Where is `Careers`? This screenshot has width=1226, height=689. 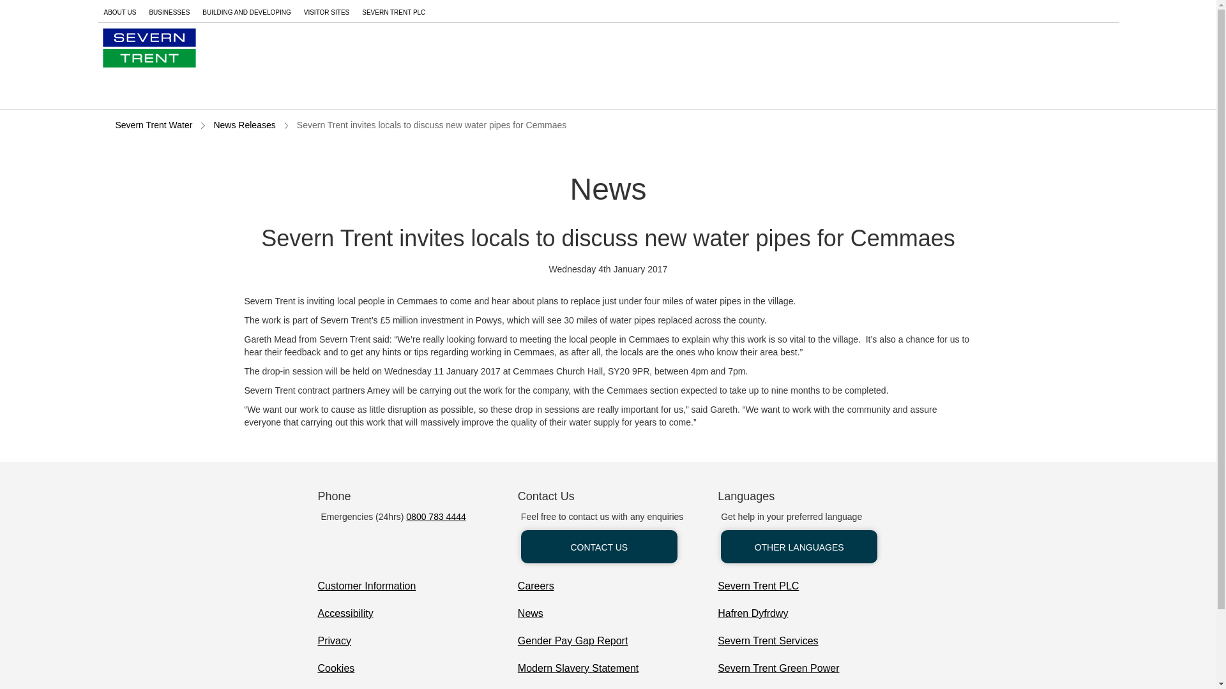
Careers is located at coordinates (535, 586).